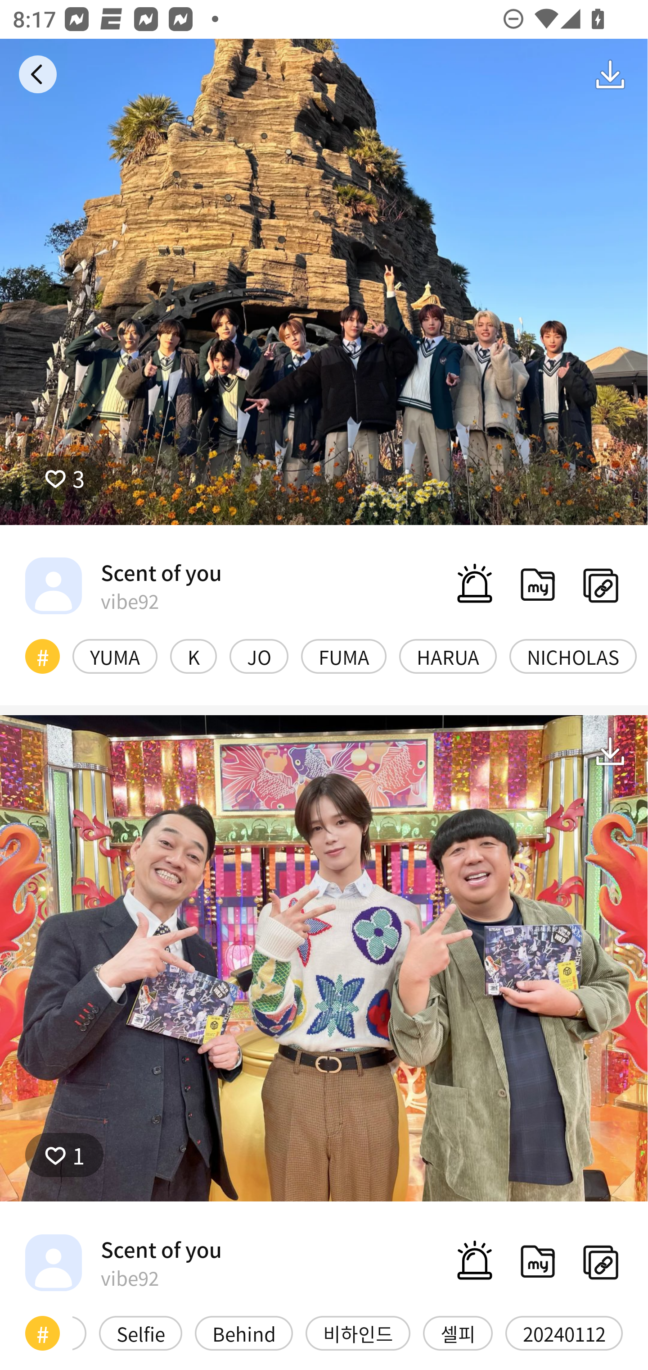  What do you see at coordinates (64, 478) in the screenshot?
I see `3` at bounding box center [64, 478].